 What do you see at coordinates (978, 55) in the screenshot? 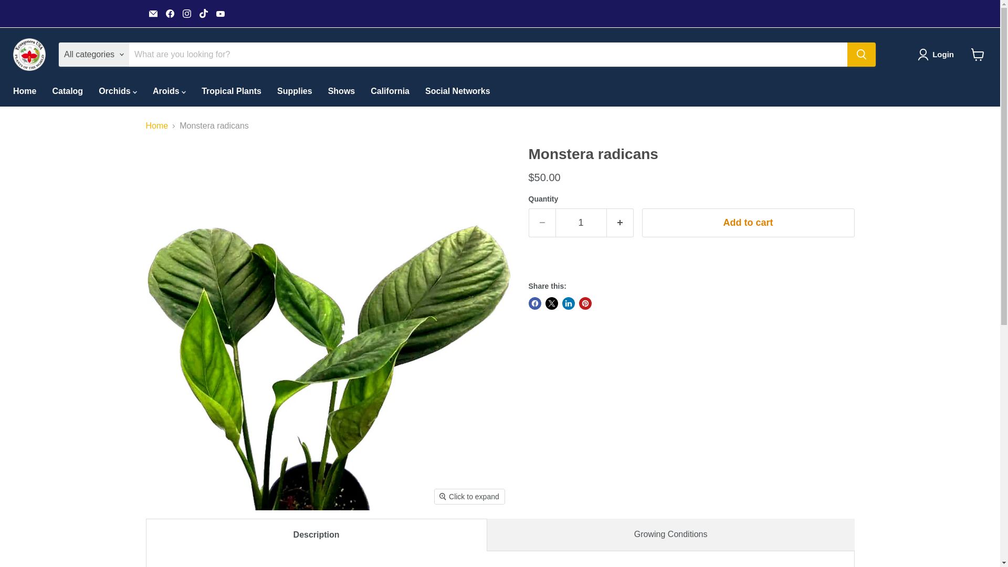
I see `View cart` at bounding box center [978, 55].